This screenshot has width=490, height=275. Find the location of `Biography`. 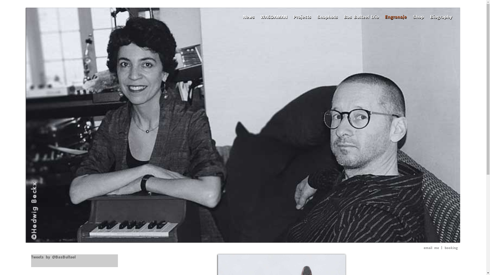

Biography is located at coordinates (441, 17).